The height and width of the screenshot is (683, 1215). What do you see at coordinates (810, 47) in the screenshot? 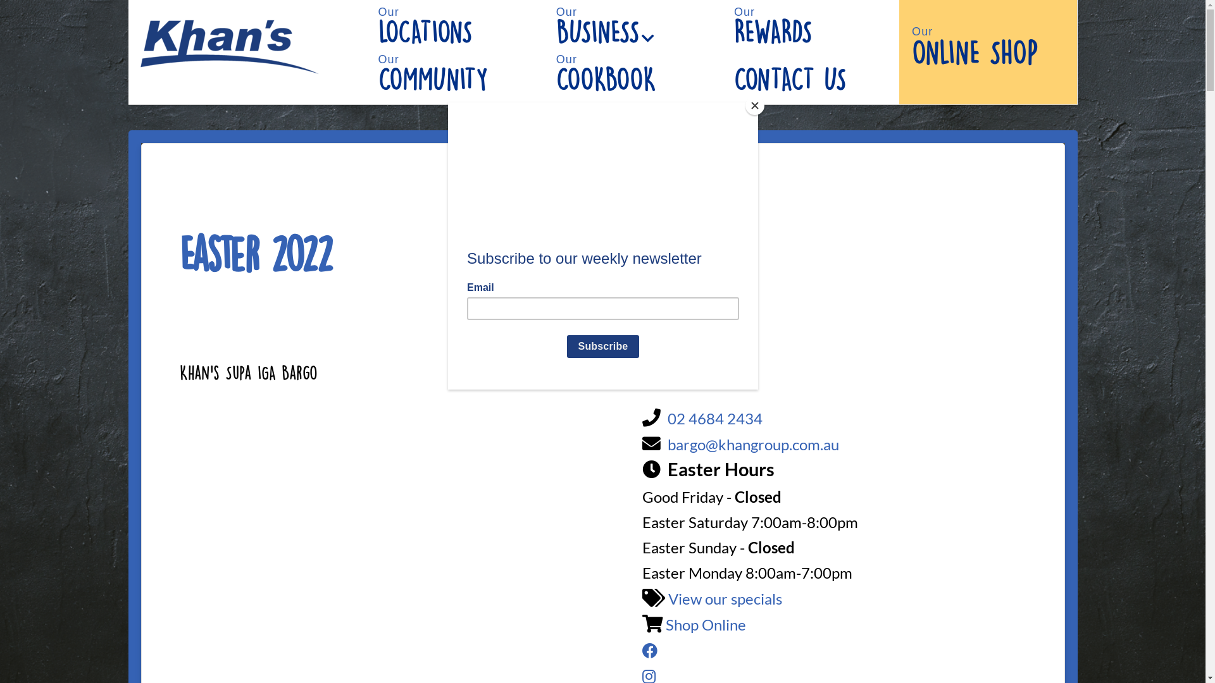
I see `REWARDS` at bounding box center [810, 47].